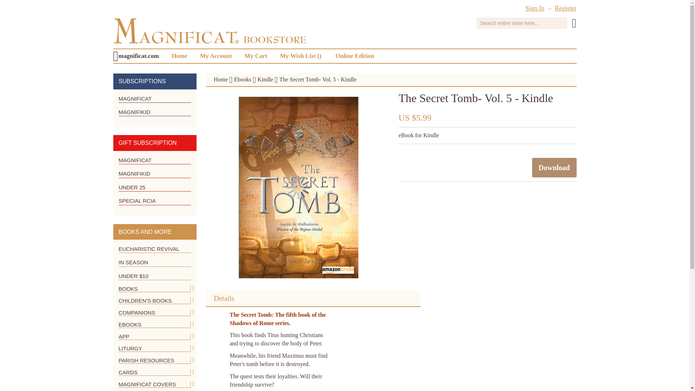  I want to click on Magnificat bookstore, so click(209, 31).